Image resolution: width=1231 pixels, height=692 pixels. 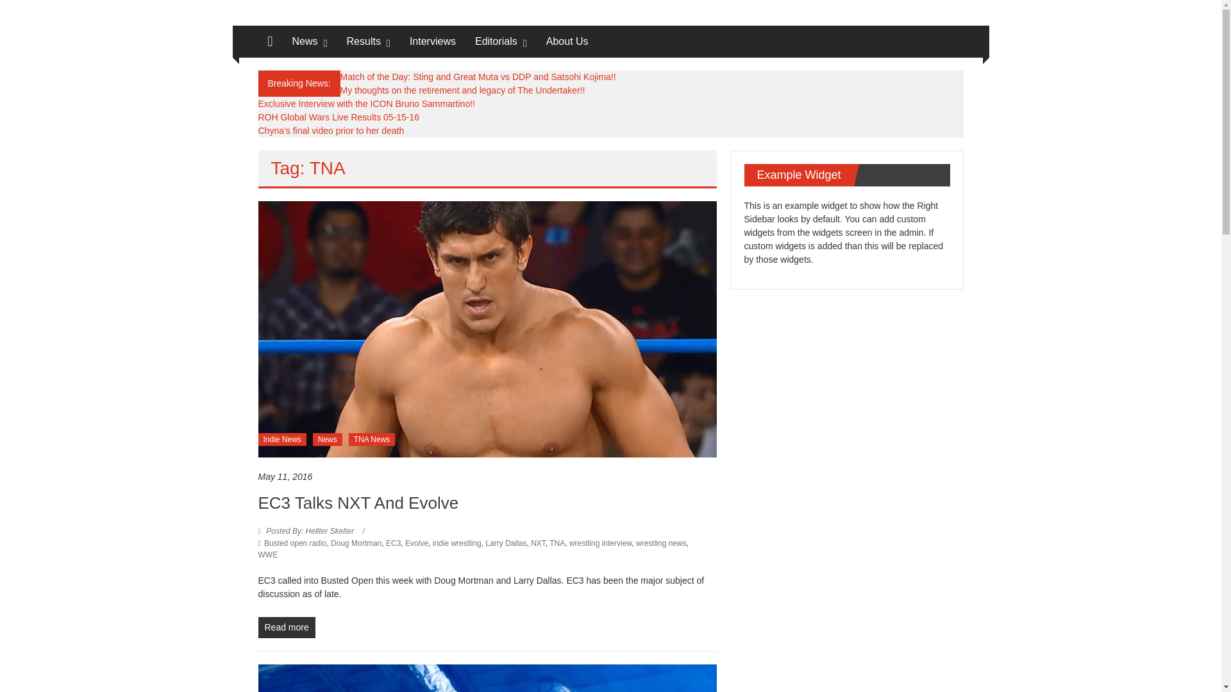 I want to click on Exclusive Interview with the ICON Bruno Sammartino!!, so click(x=365, y=104).